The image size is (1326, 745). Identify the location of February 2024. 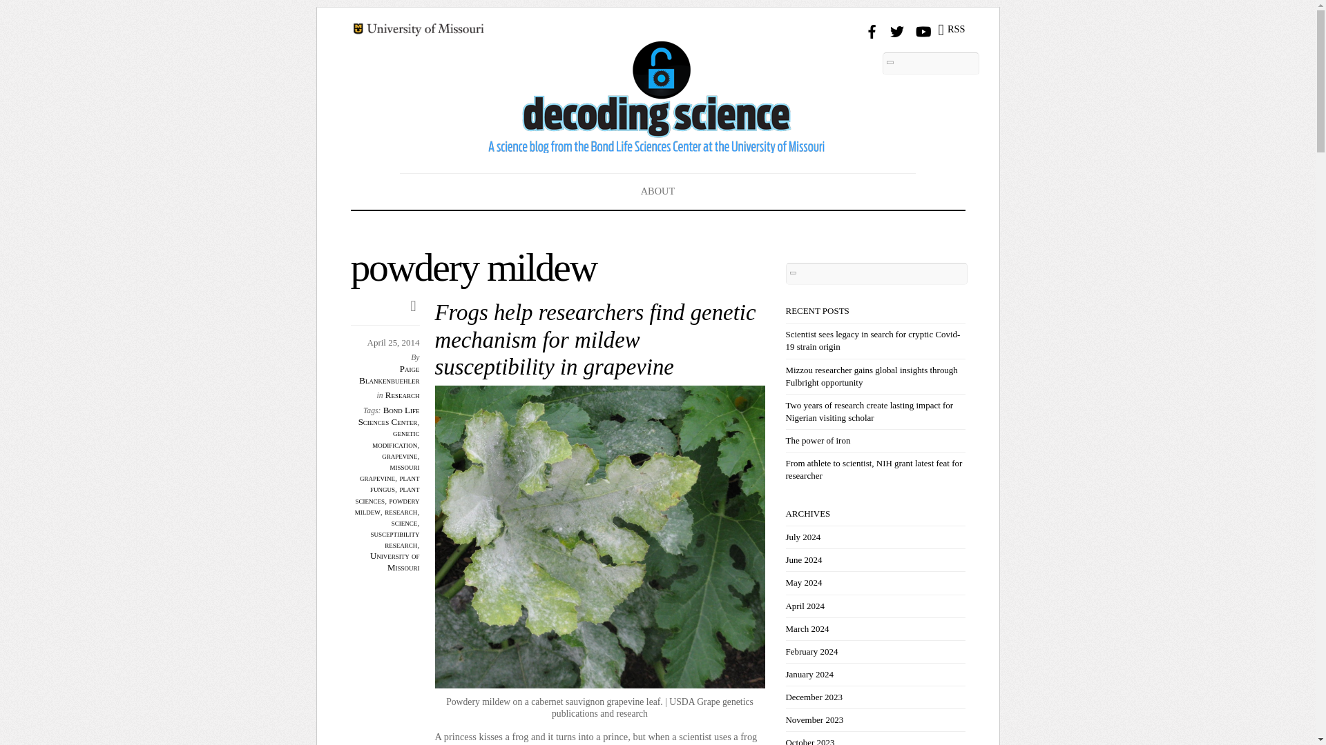
(812, 651).